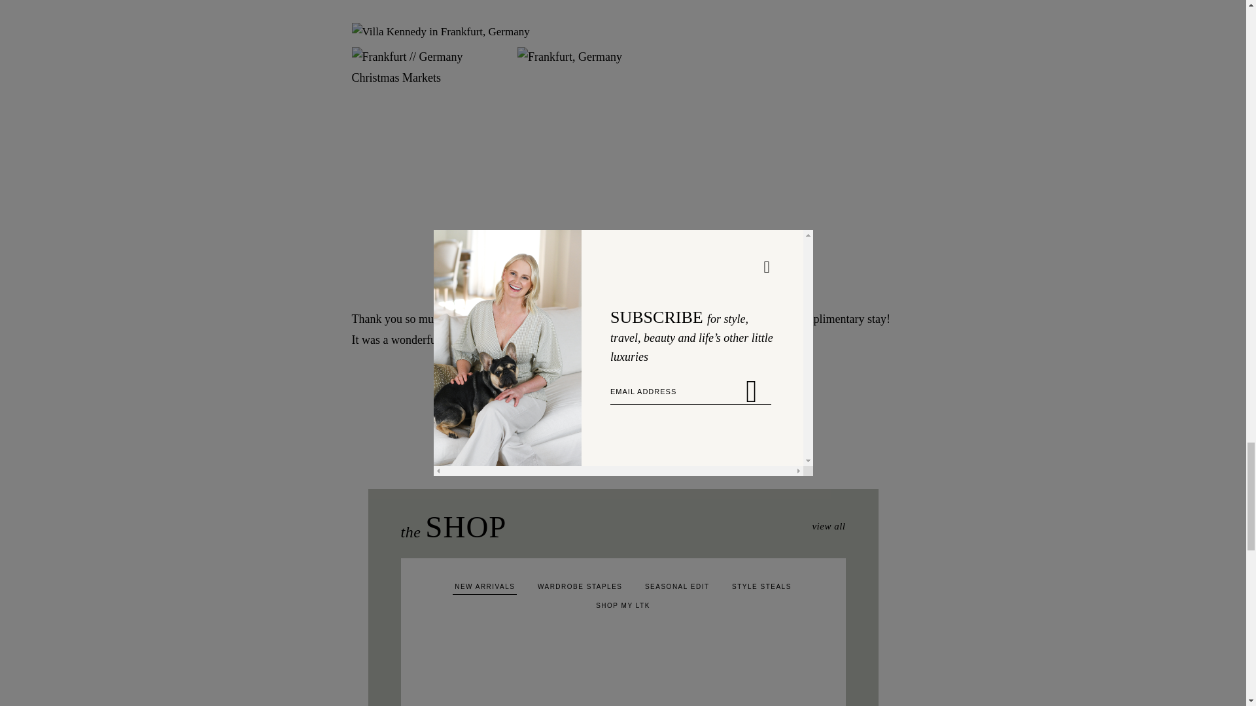 Image resolution: width=1256 pixels, height=706 pixels. What do you see at coordinates (453, 526) in the screenshot?
I see `theSHOP` at bounding box center [453, 526].